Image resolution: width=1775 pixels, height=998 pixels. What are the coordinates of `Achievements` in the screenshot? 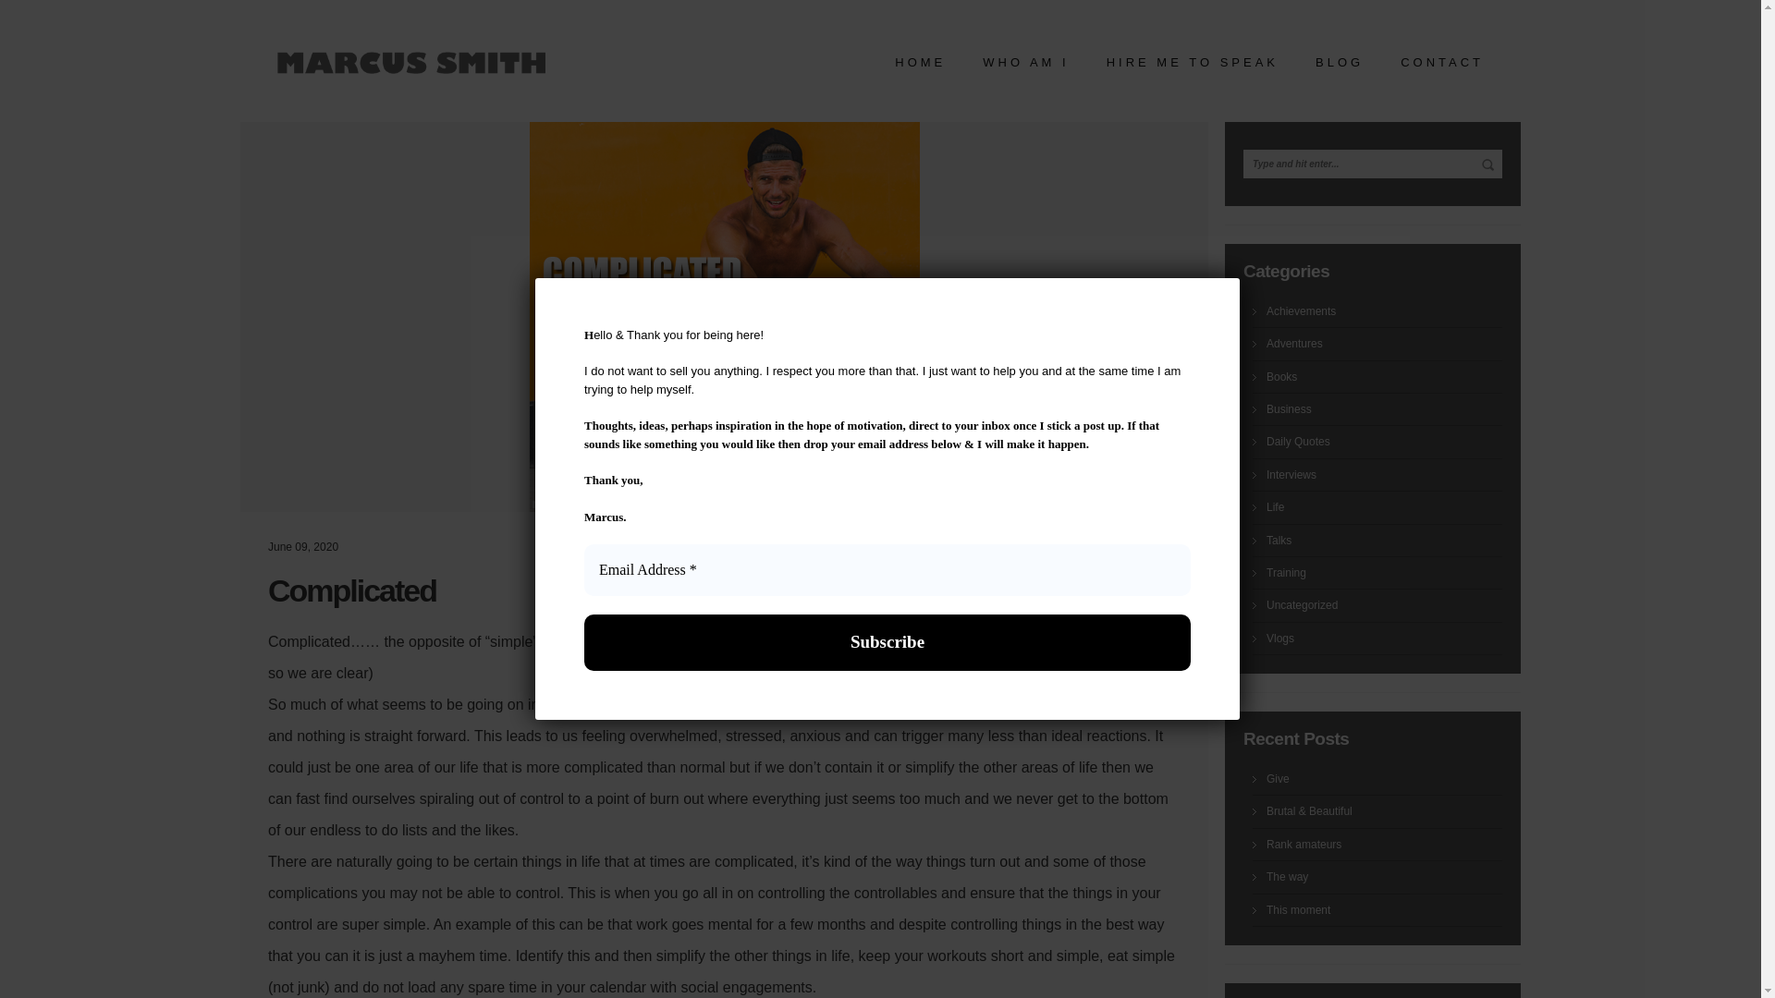 It's located at (1384, 311).